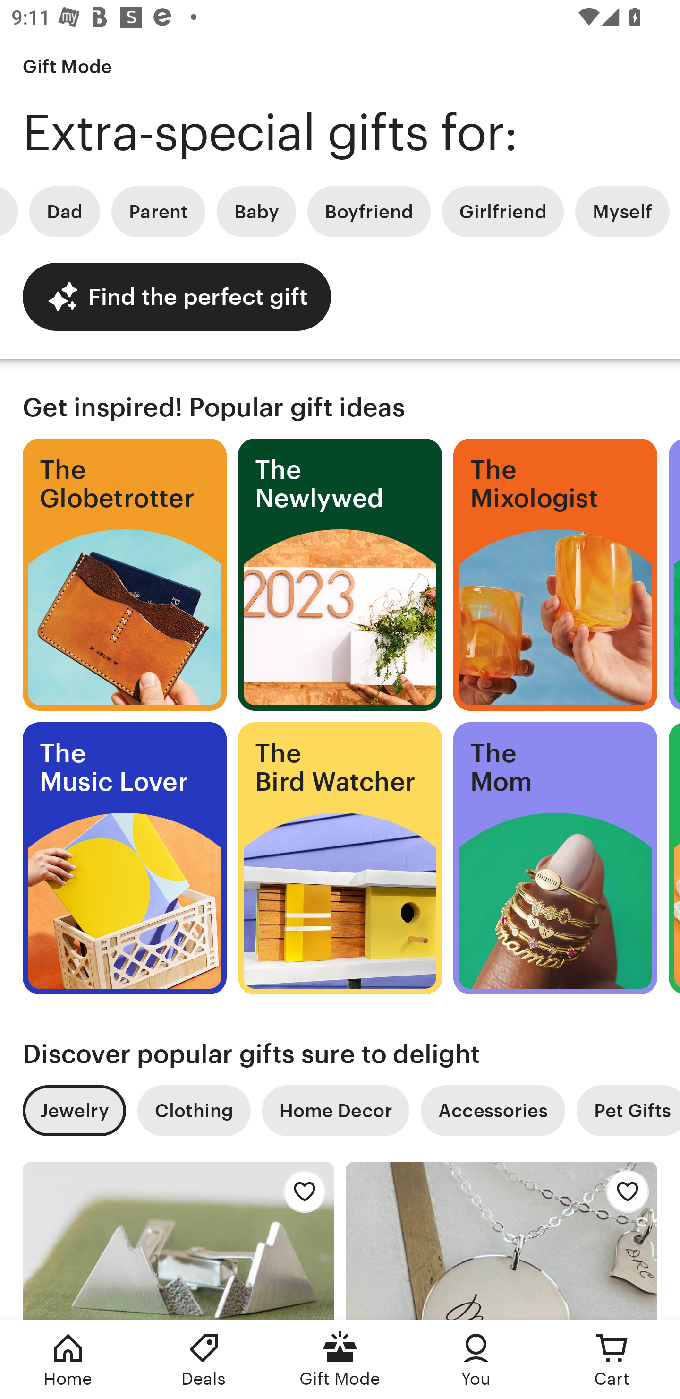 The height and width of the screenshot is (1399, 680). What do you see at coordinates (256, 212) in the screenshot?
I see `Baby` at bounding box center [256, 212].